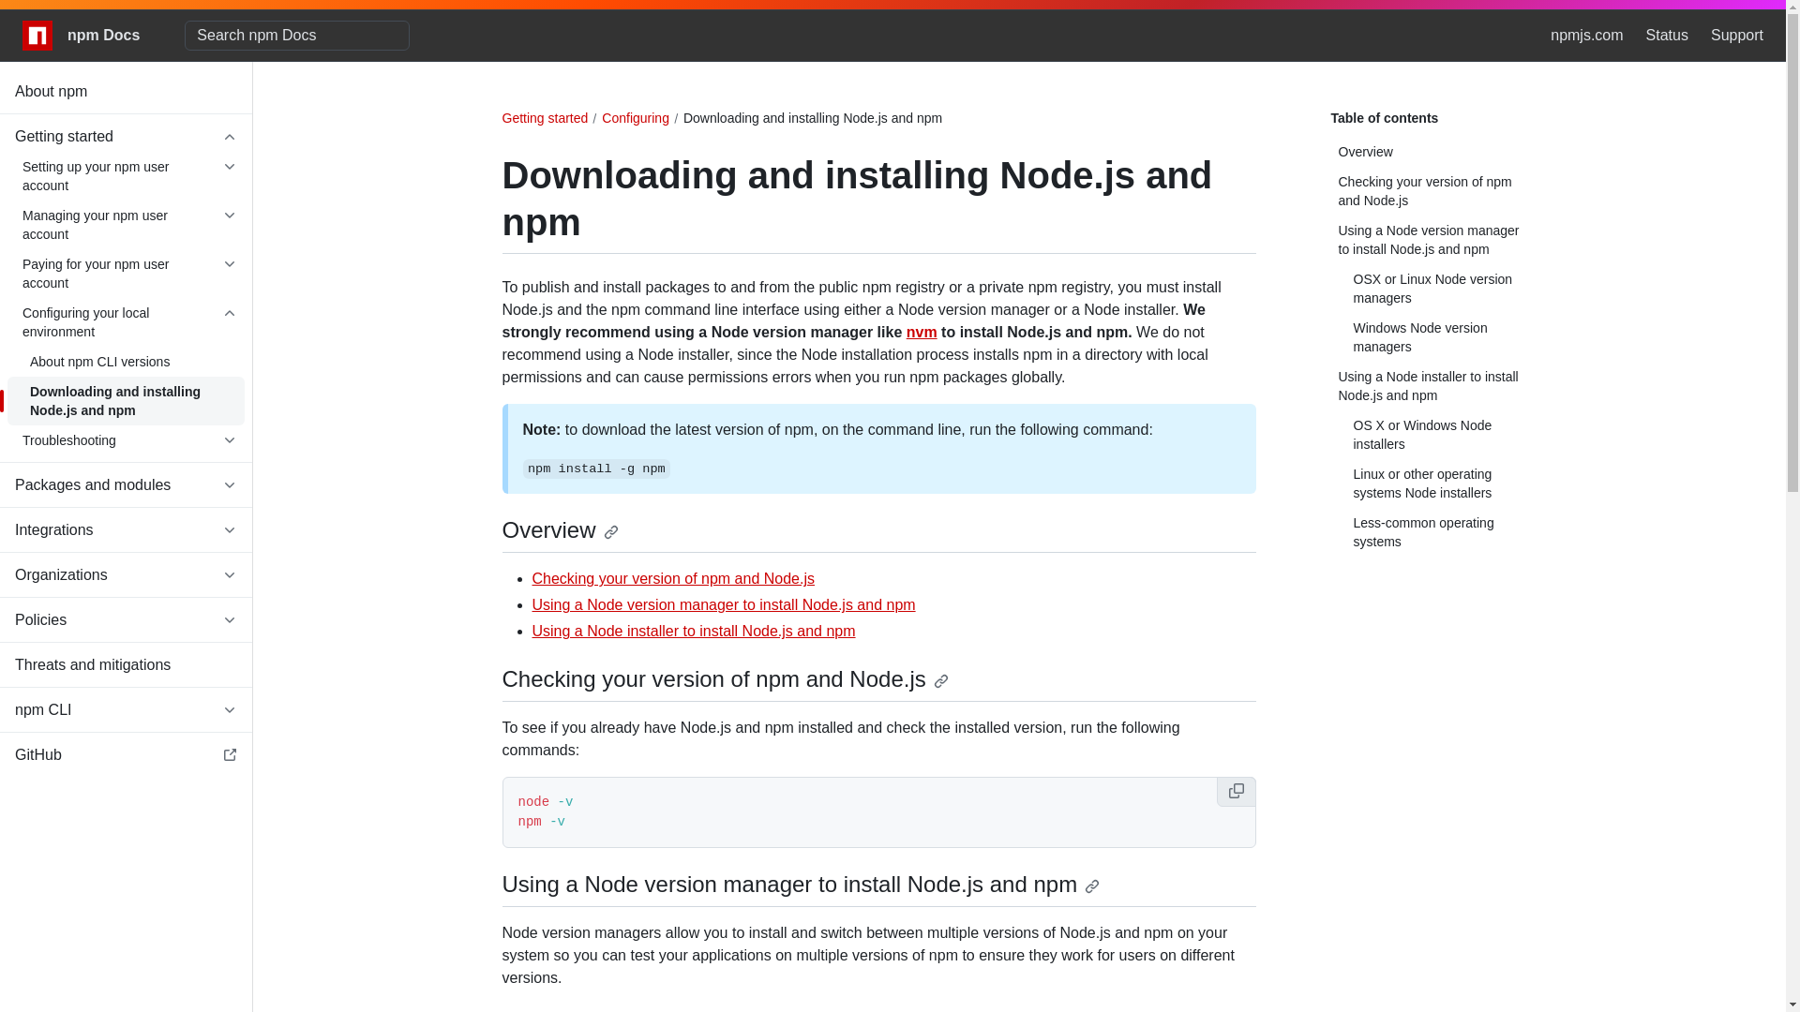  What do you see at coordinates (81, 36) in the screenshot?
I see `npm Docs` at bounding box center [81, 36].